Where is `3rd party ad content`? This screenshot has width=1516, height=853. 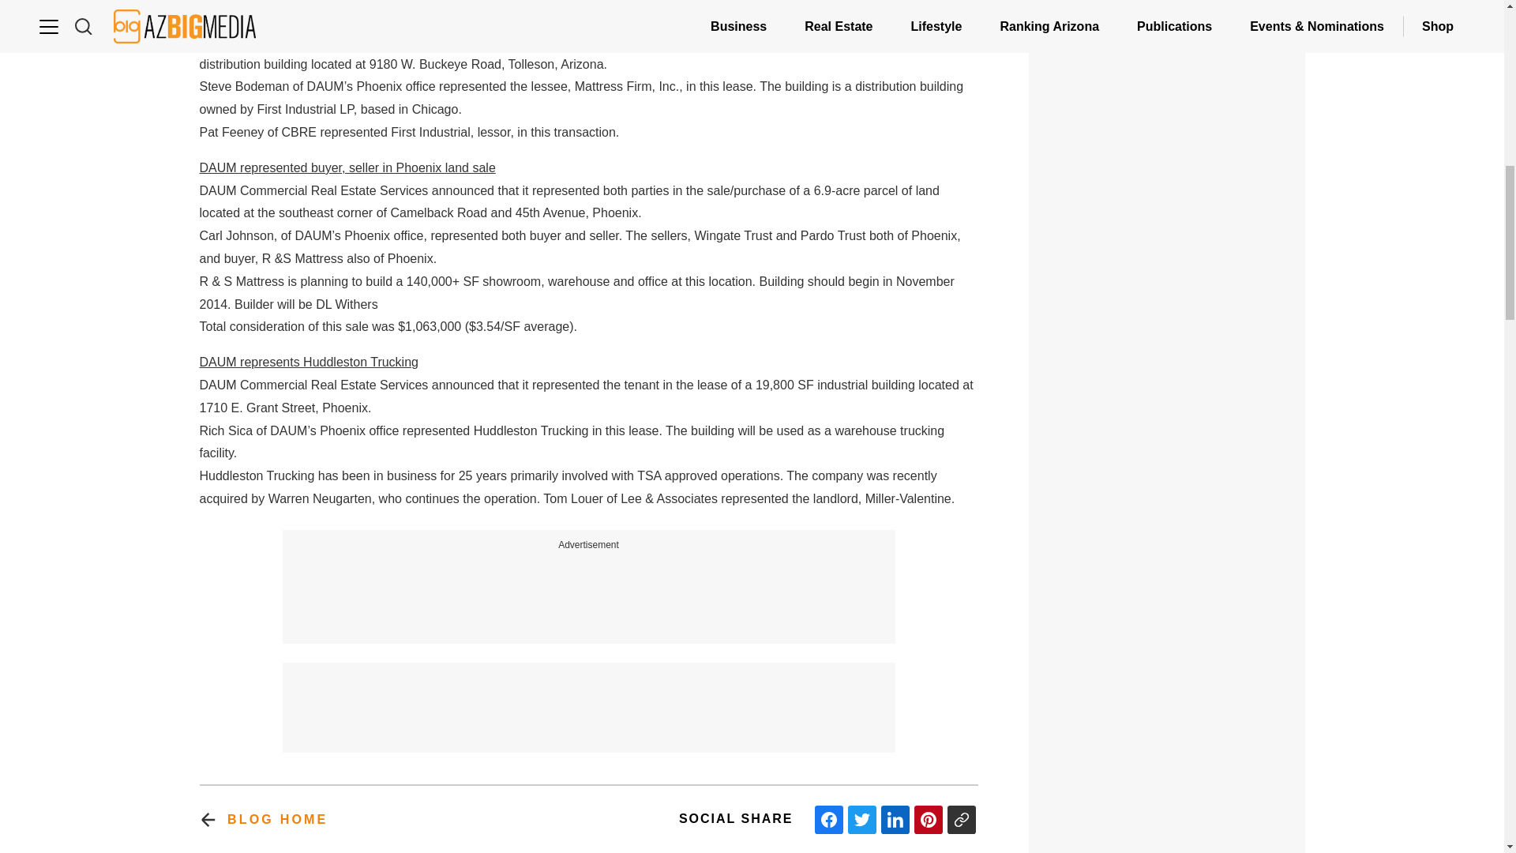 3rd party ad content is located at coordinates (1167, 706).